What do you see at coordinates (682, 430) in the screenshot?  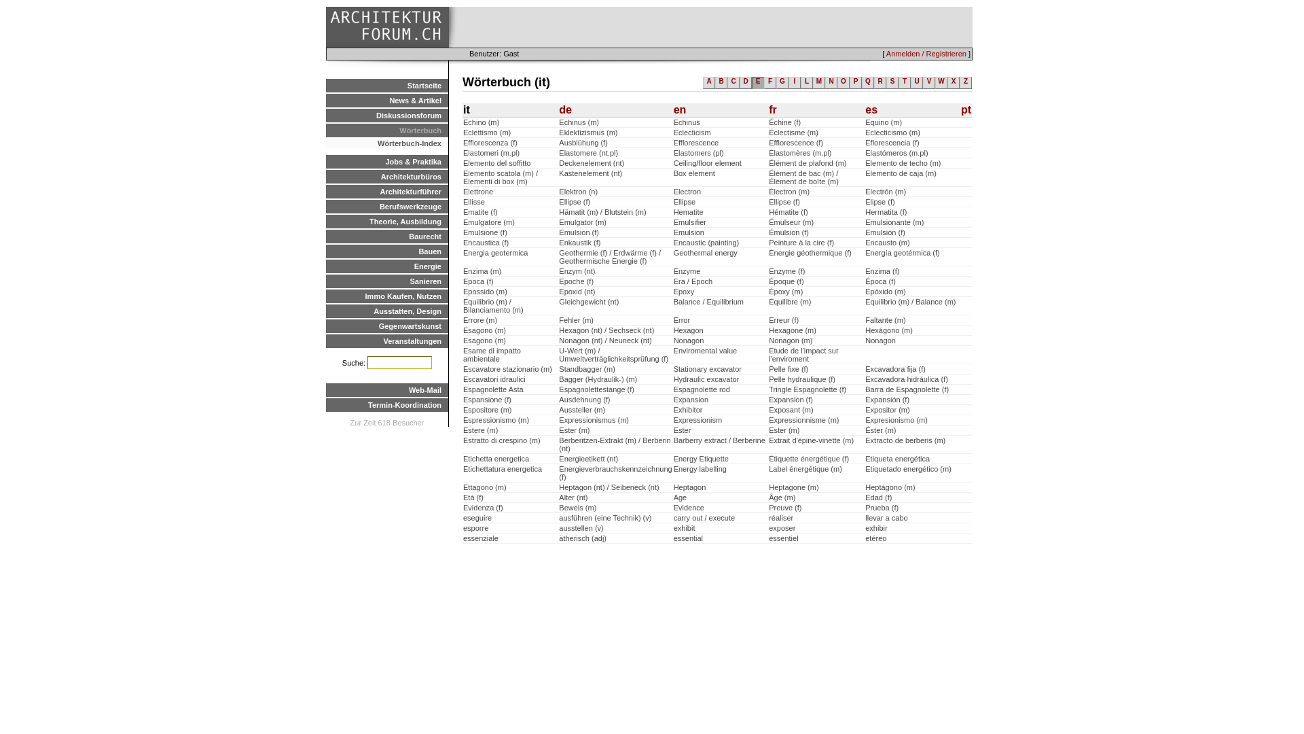 I see `Ester` at bounding box center [682, 430].